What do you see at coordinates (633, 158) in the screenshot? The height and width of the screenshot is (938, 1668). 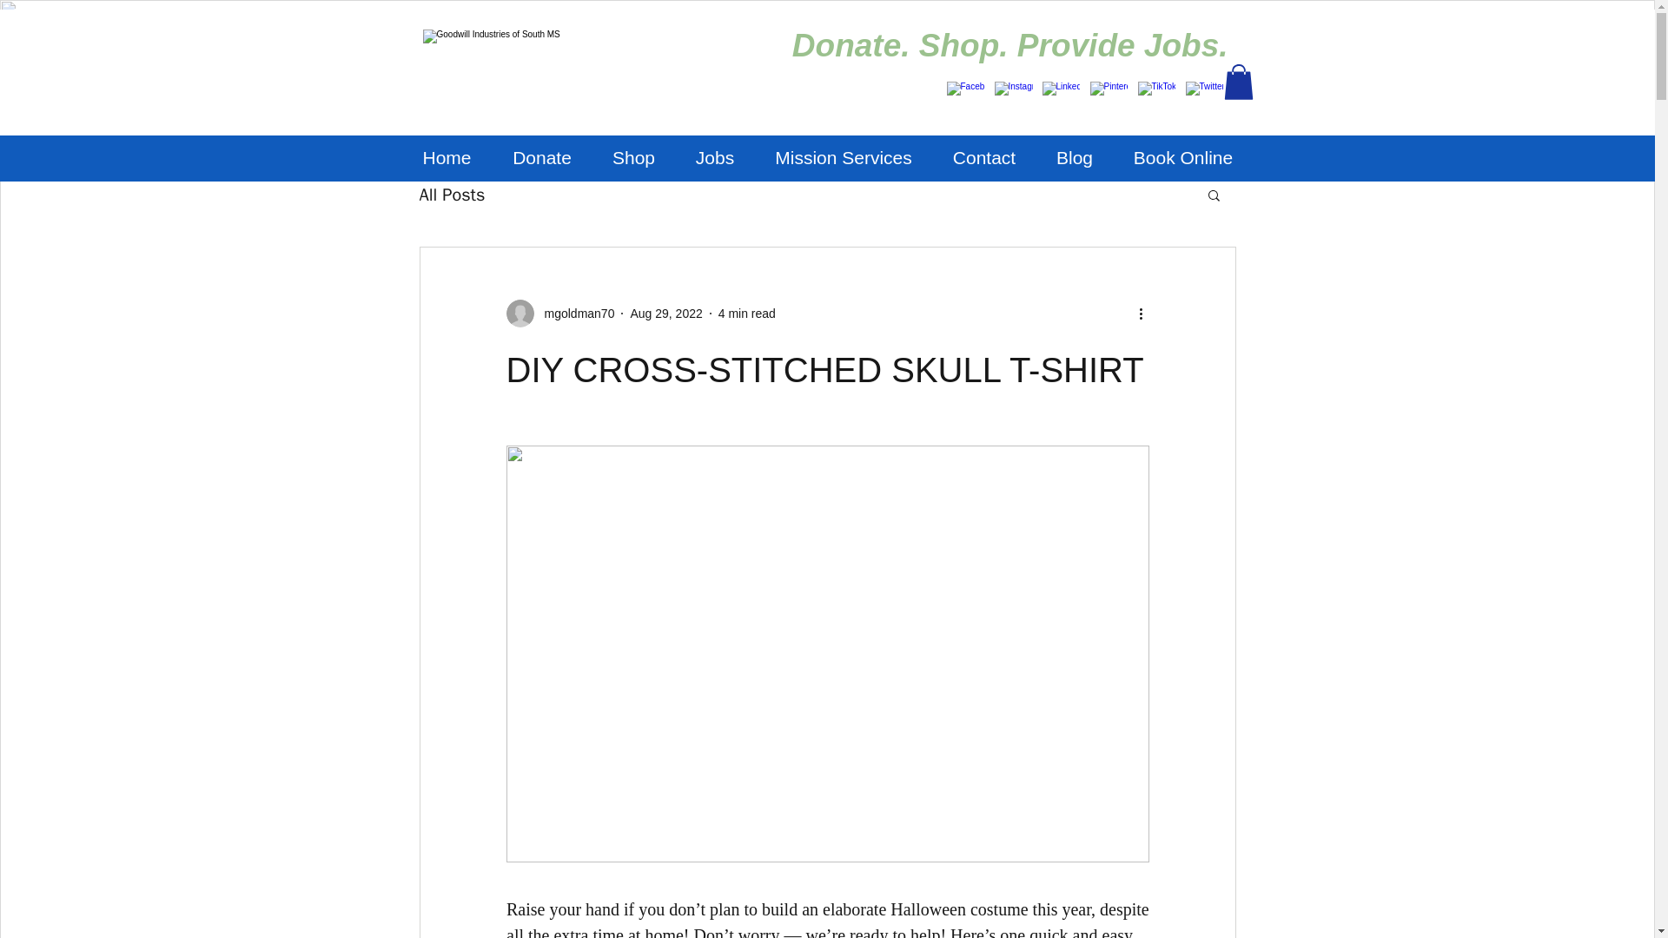 I see `Shop` at bounding box center [633, 158].